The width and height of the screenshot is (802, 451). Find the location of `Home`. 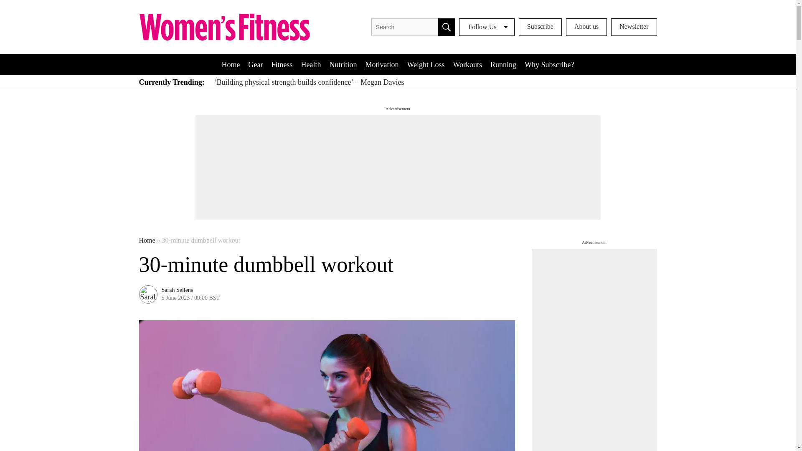

Home is located at coordinates (147, 241).